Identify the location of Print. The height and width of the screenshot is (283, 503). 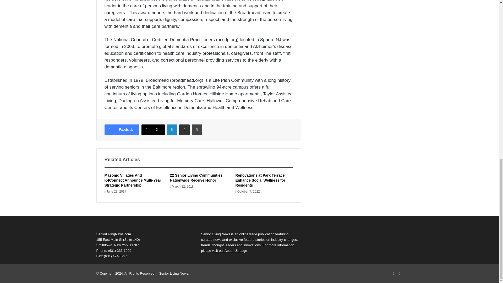
(197, 130).